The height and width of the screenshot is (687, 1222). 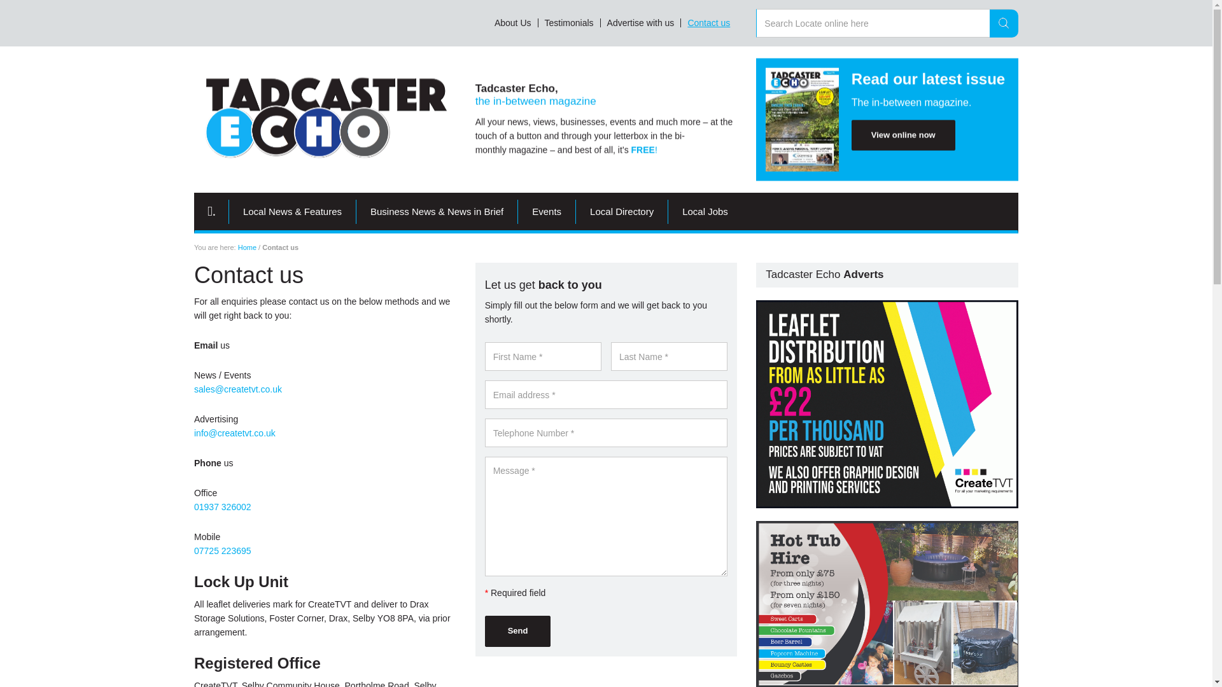 I want to click on ., so click(x=211, y=212).